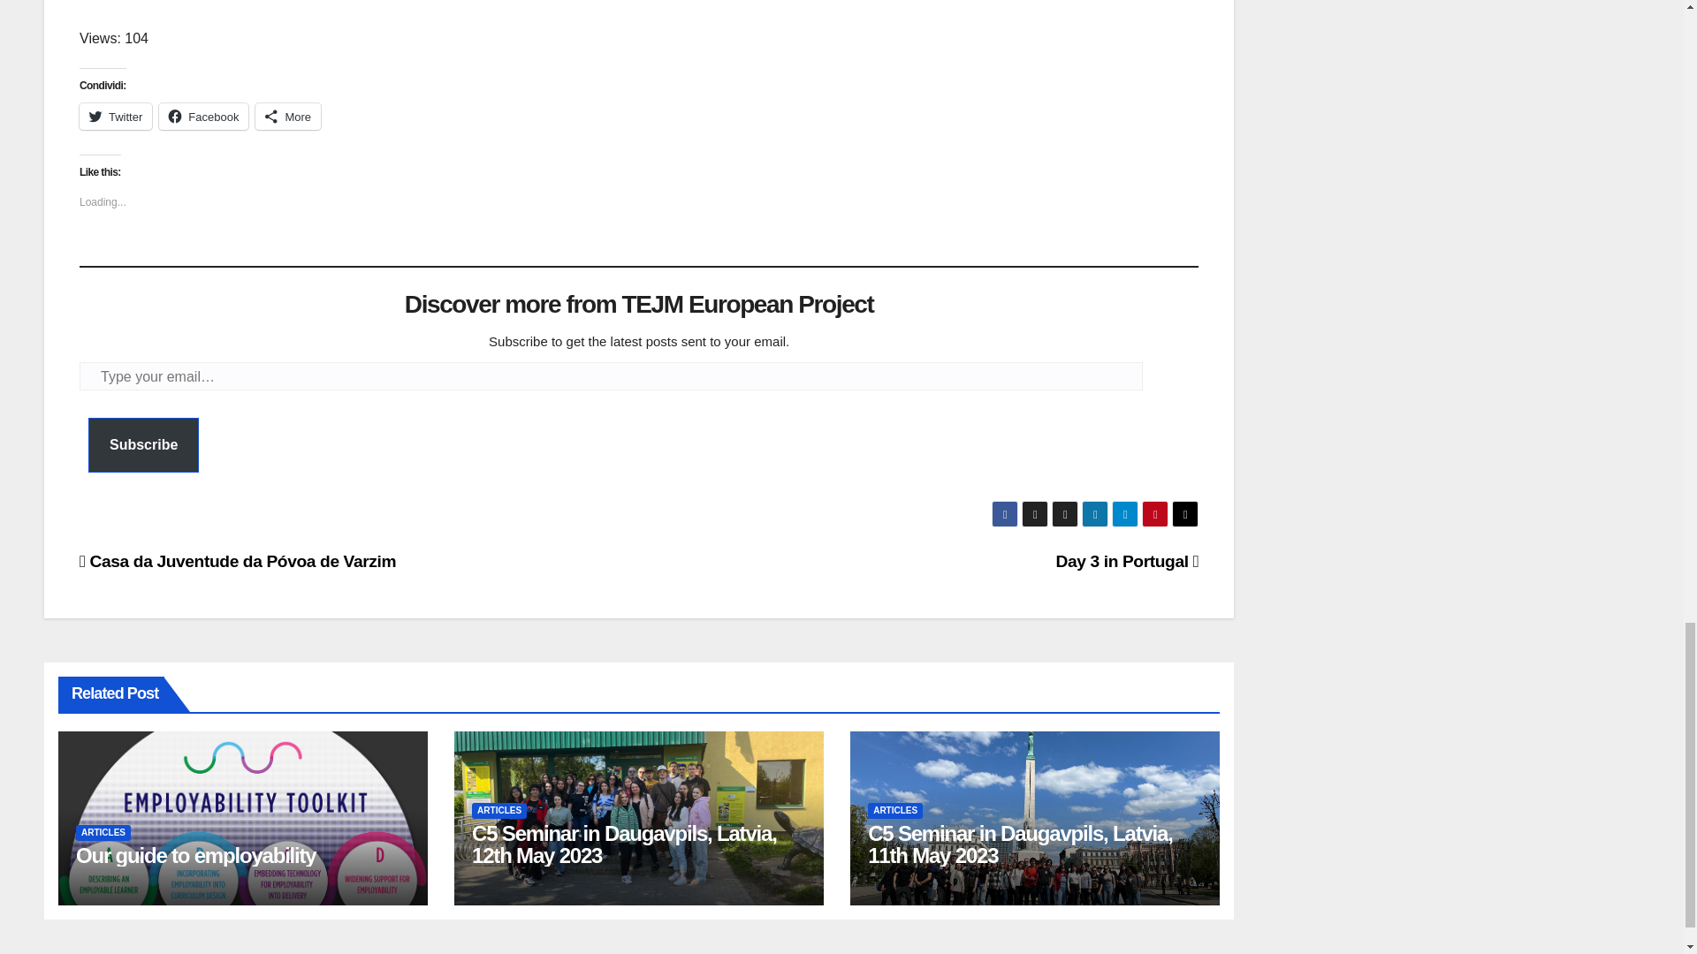 This screenshot has height=954, width=1697. I want to click on Twitter, so click(116, 116).